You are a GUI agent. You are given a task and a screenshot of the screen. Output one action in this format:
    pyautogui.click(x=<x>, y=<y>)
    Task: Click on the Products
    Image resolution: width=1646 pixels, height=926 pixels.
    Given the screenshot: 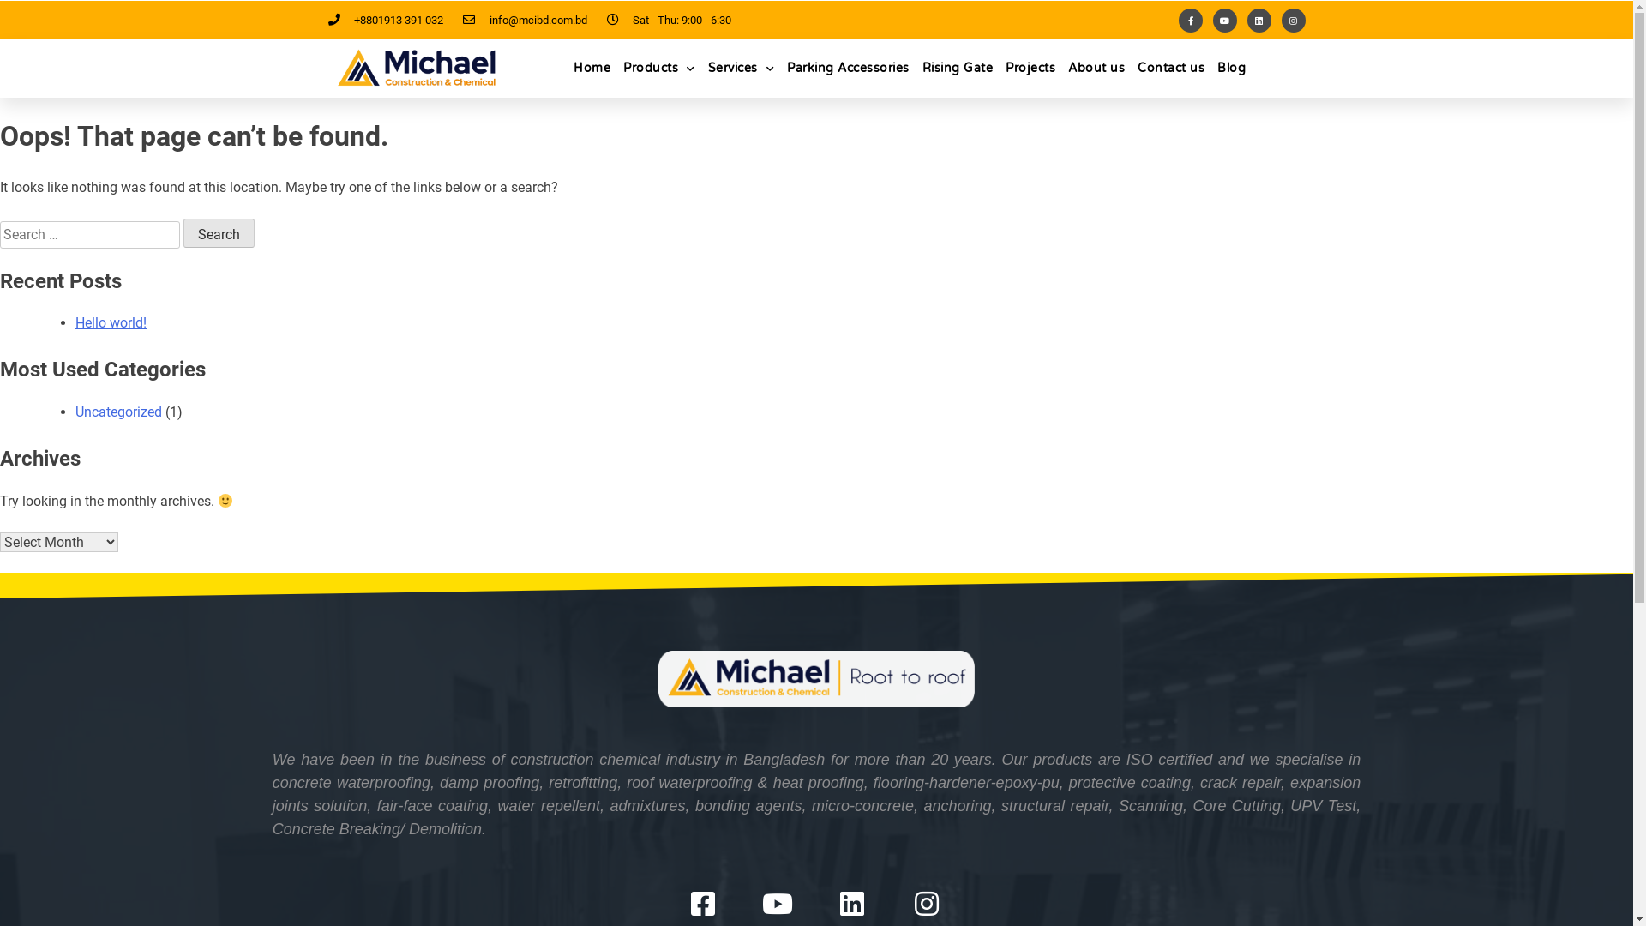 What is the action you would take?
    pyautogui.click(x=659, y=69)
    